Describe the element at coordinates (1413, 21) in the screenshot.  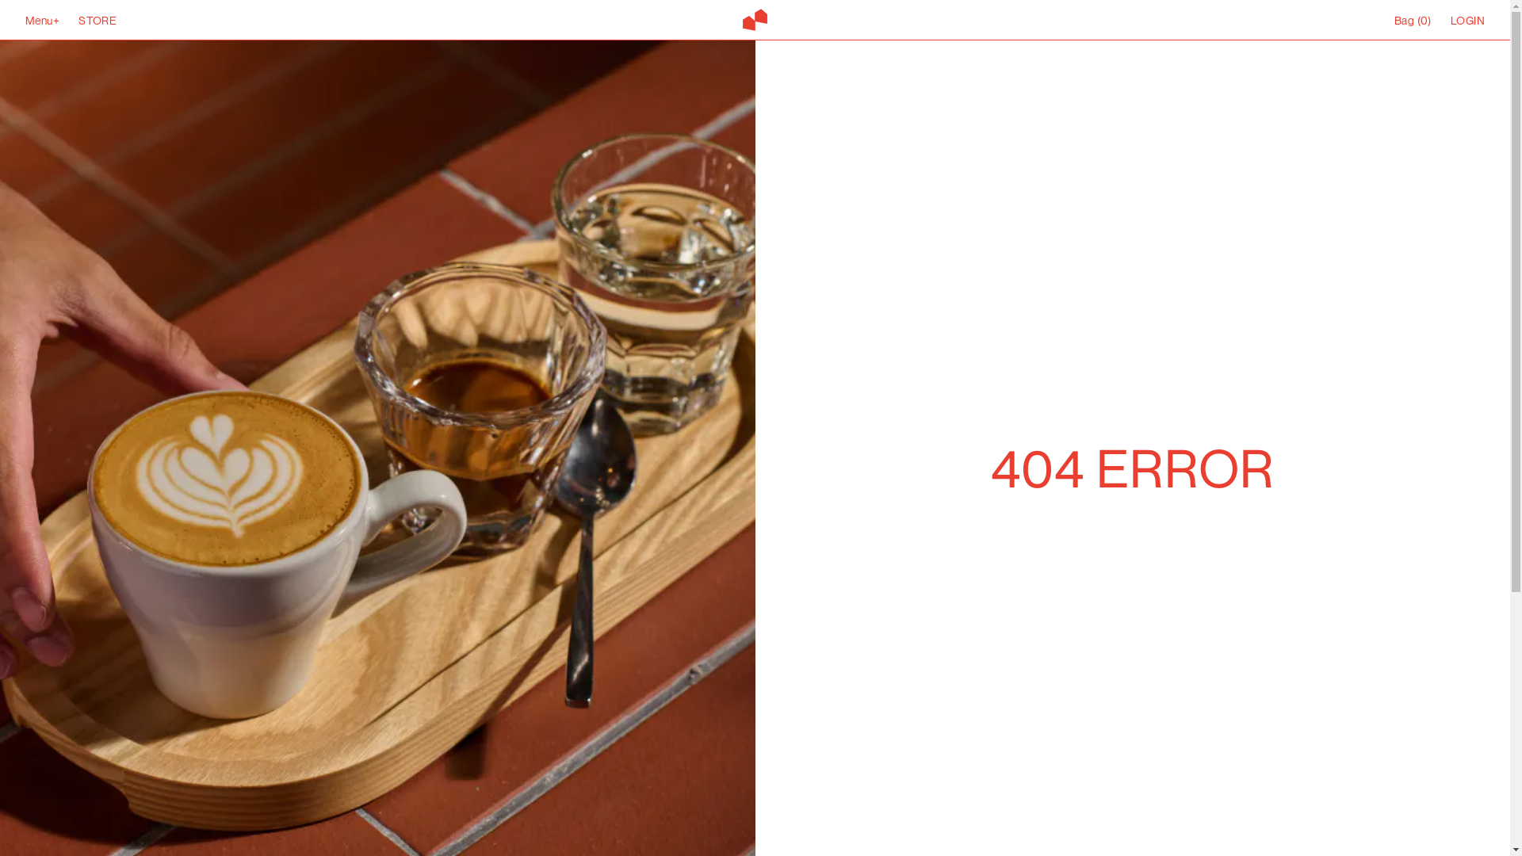
I see `Bag (0)` at that location.